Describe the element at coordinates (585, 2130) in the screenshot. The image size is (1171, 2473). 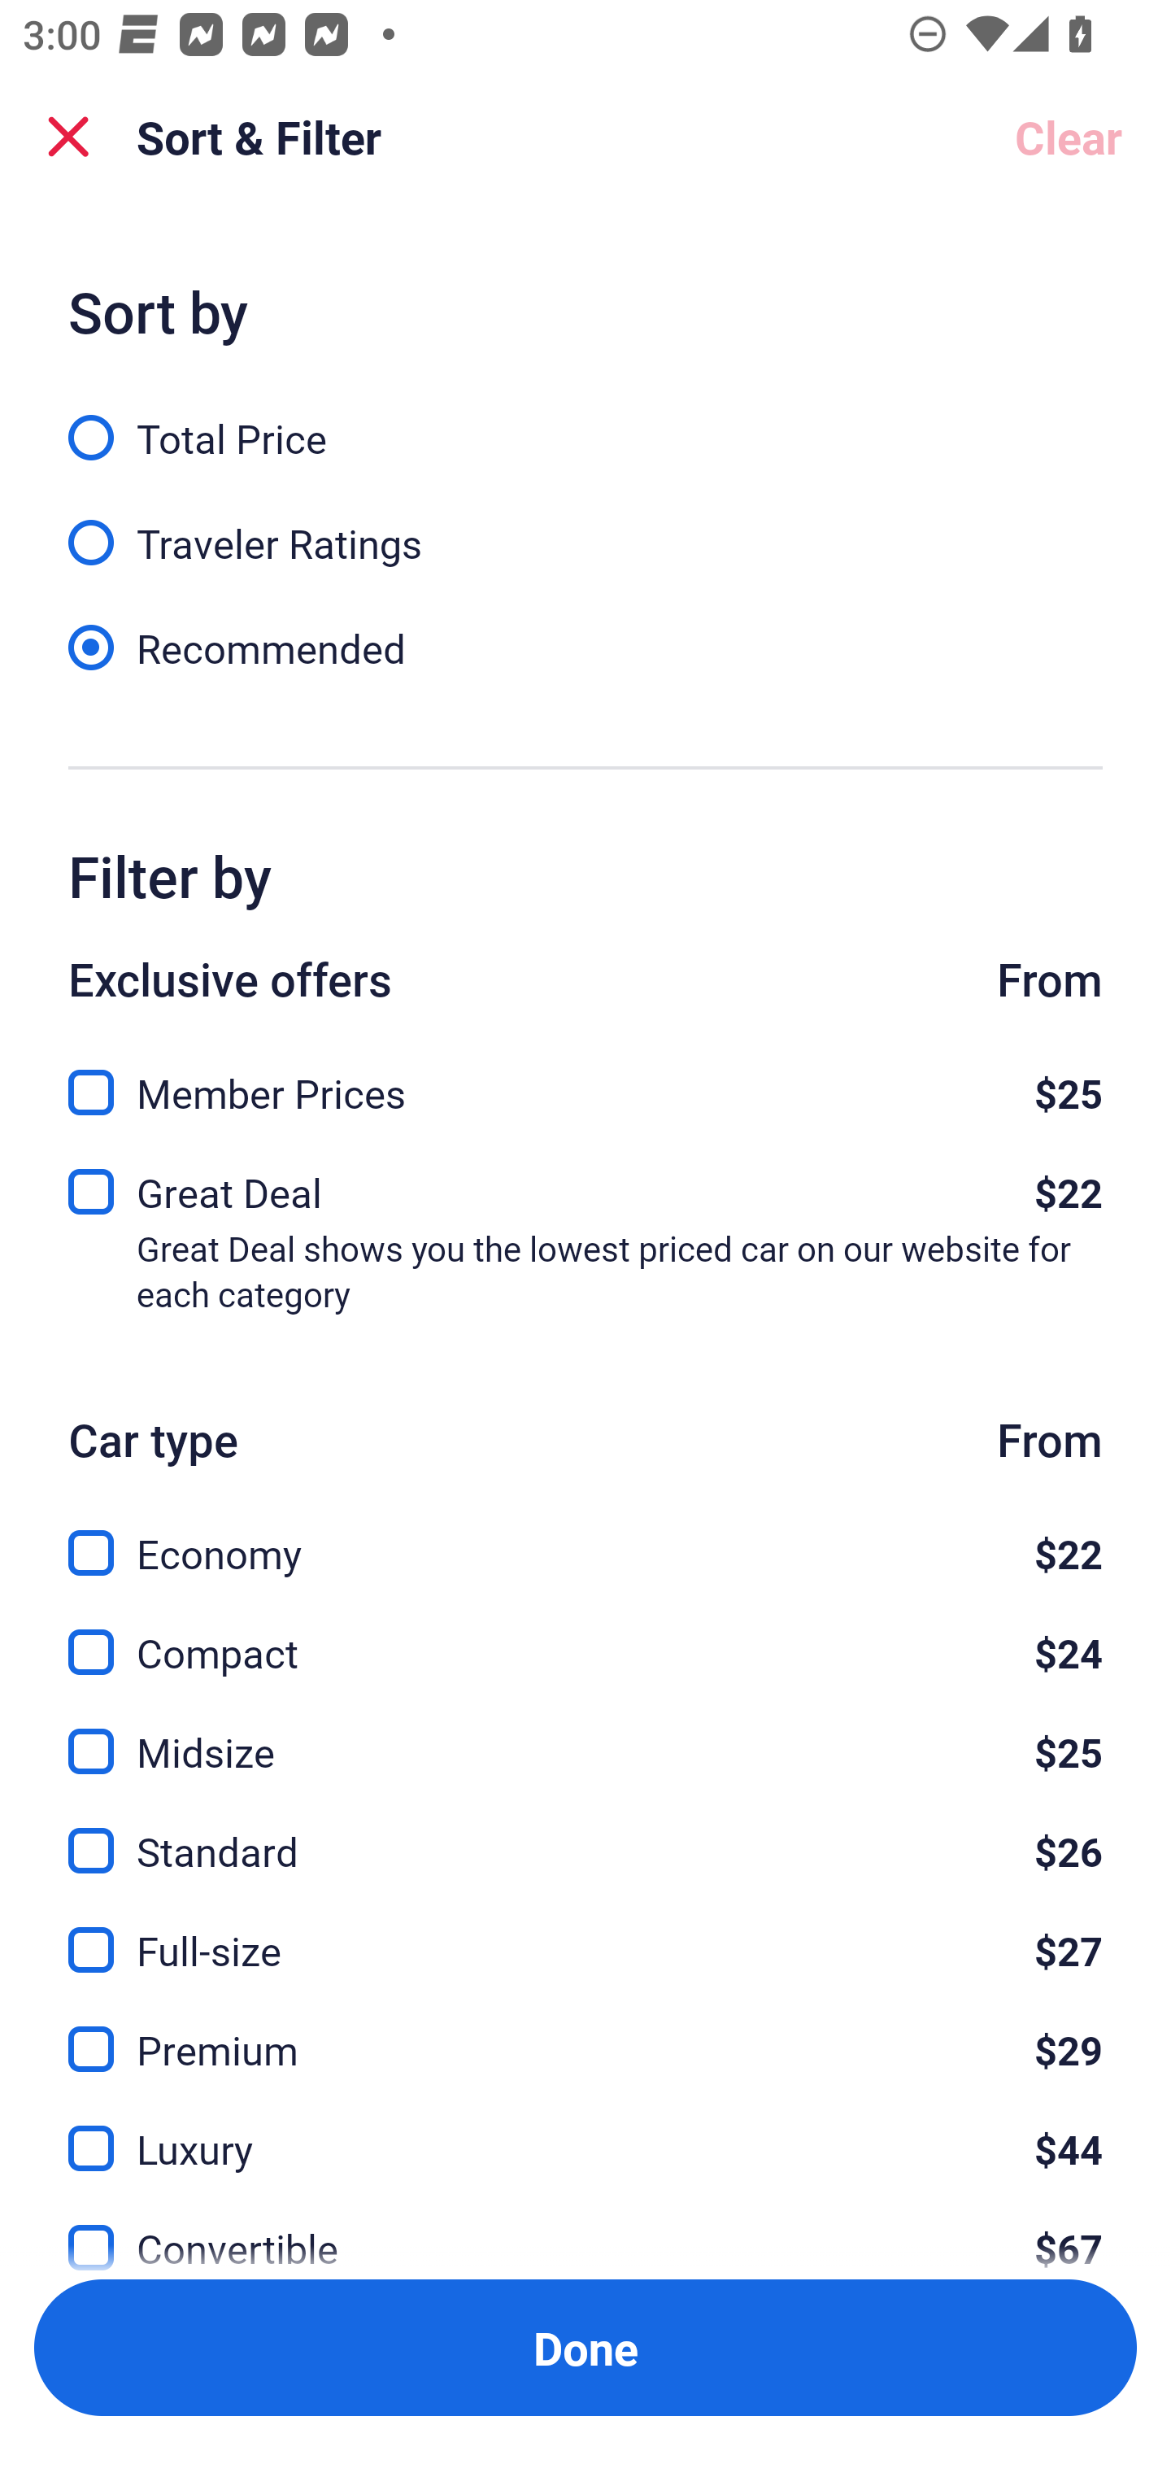
I see `Luxury, $44 Luxury $44` at that location.